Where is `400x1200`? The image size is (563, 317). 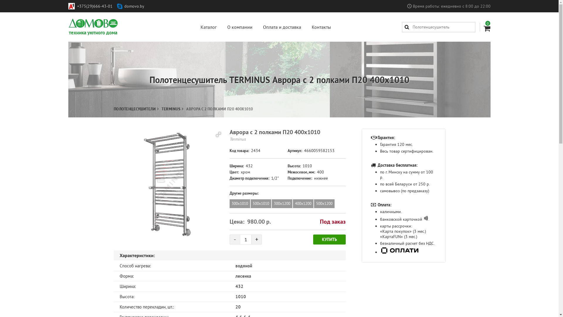
400x1200 is located at coordinates (303, 204).